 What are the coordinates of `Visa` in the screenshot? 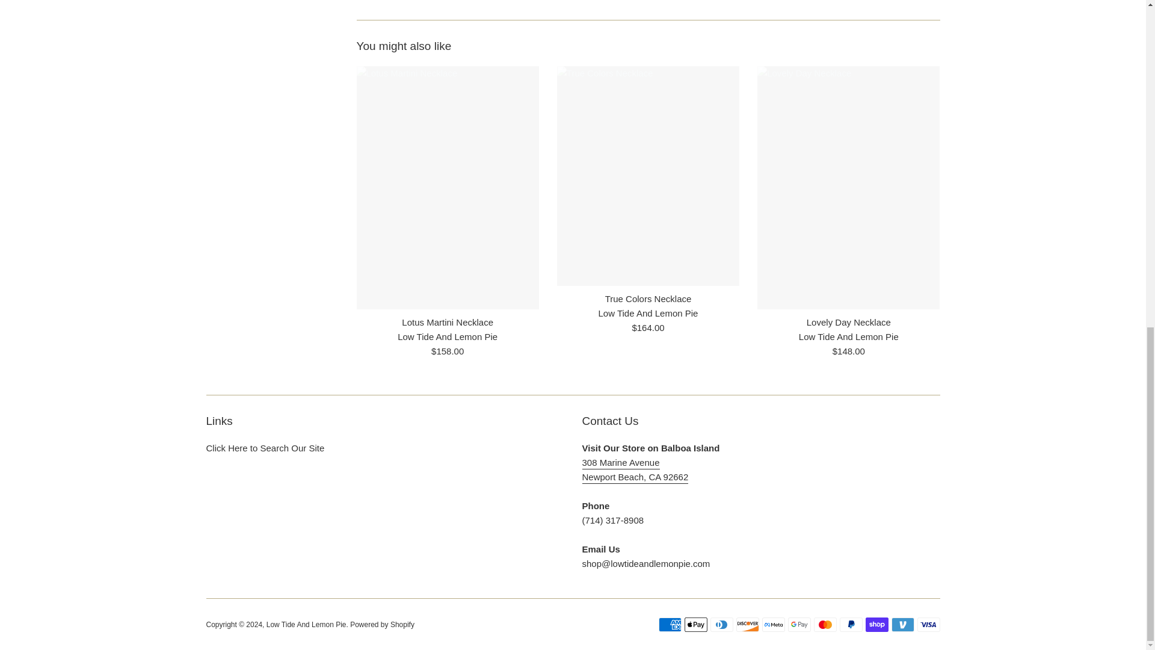 It's located at (928, 625).